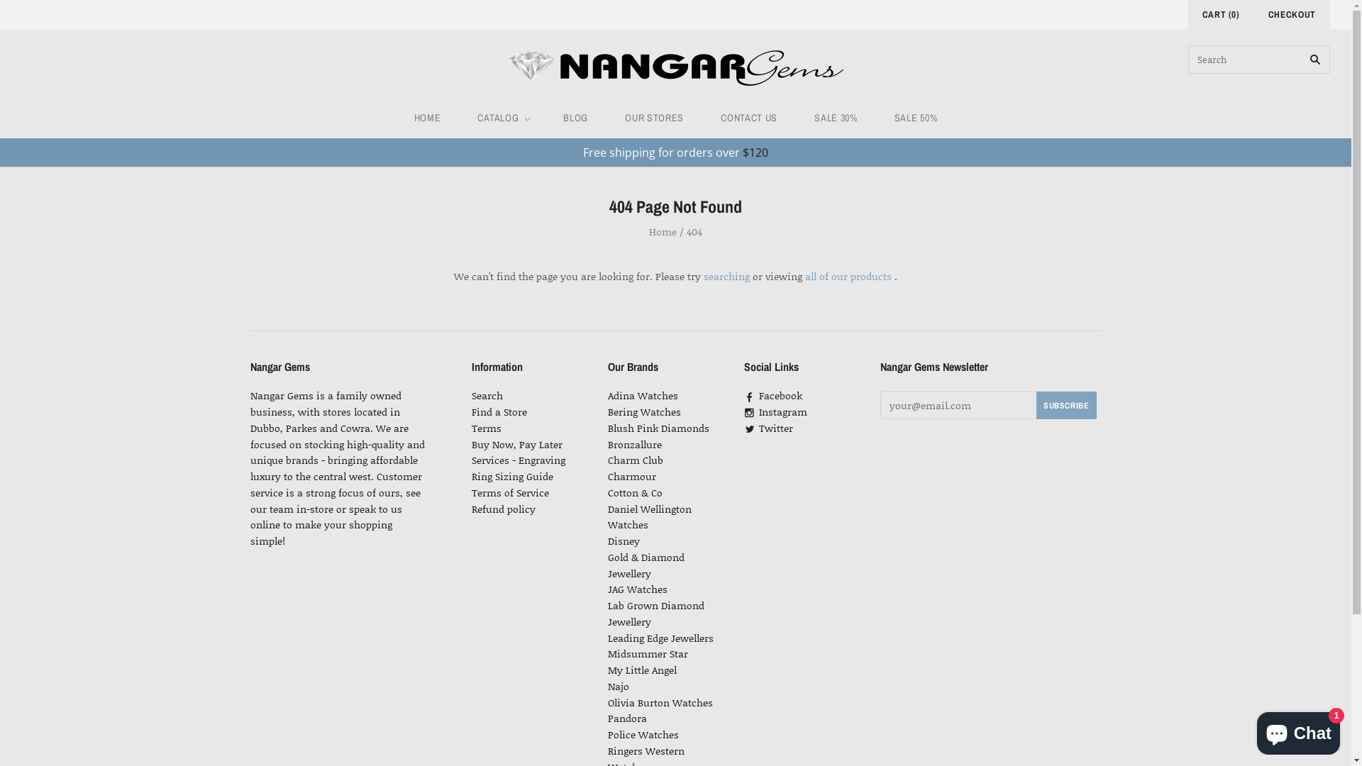 The width and height of the screenshot is (1362, 766). What do you see at coordinates (660, 638) in the screenshot?
I see `Leading Edge Jewellers` at bounding box center [660, 638].